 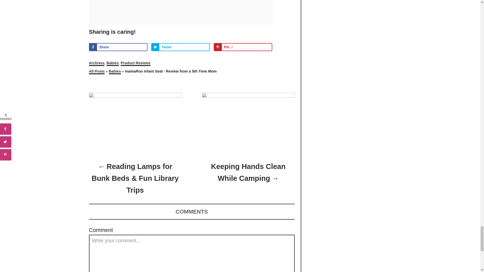 I want to click on Share on Twitter, so click(x=180, y=47).